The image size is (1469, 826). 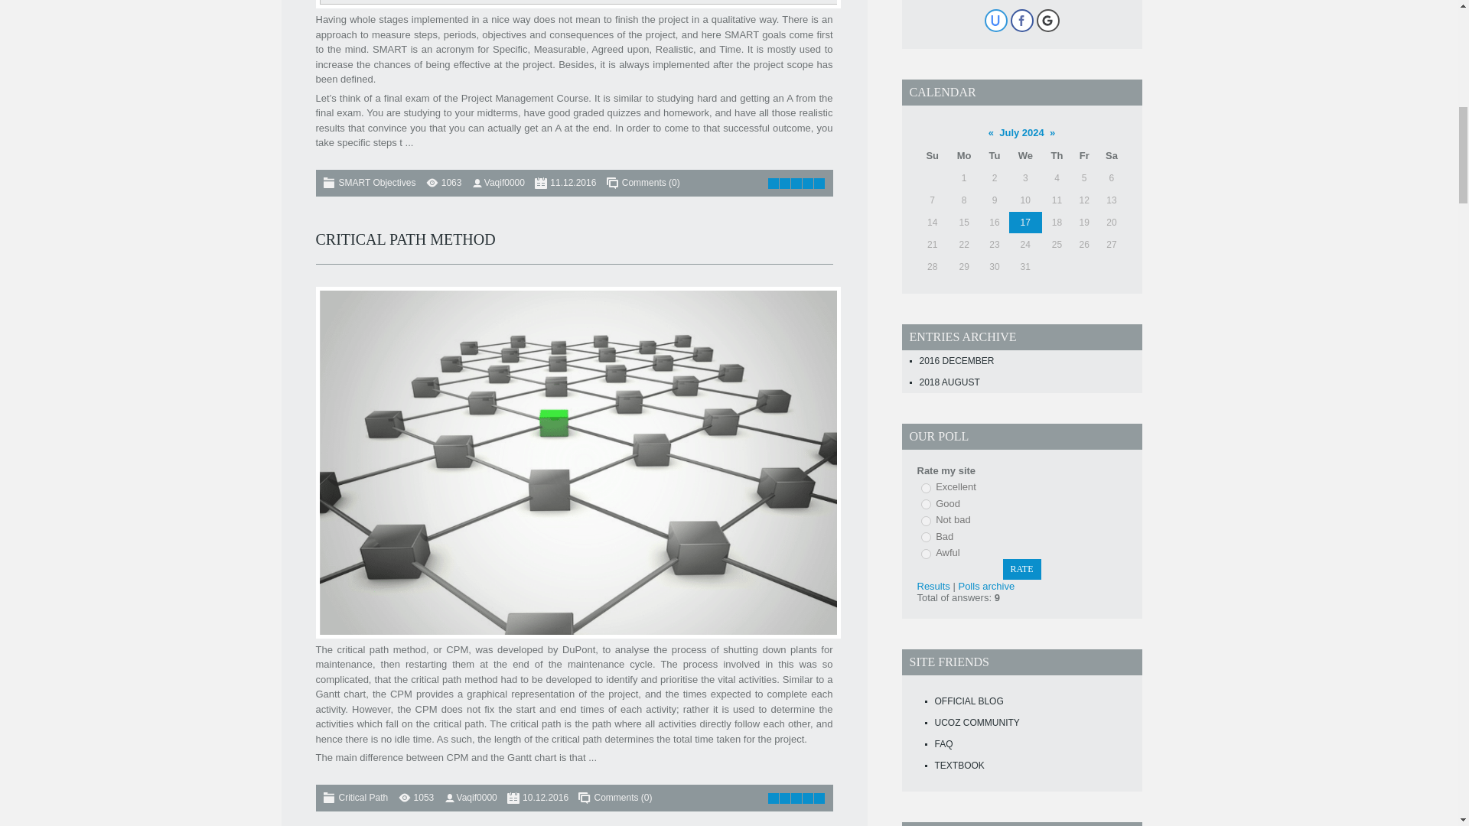 I want to click on SMART Objectives, so click(x=376, y=183).